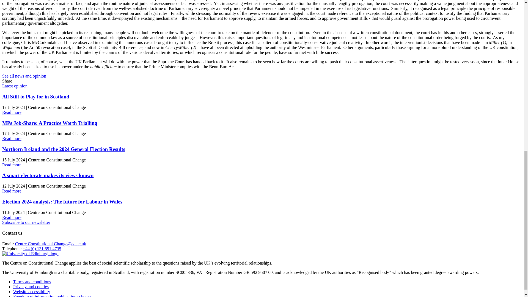 Image resolution: width=528 pixels, height=297 pixels. I want to click on Read more, so click(12, 191).